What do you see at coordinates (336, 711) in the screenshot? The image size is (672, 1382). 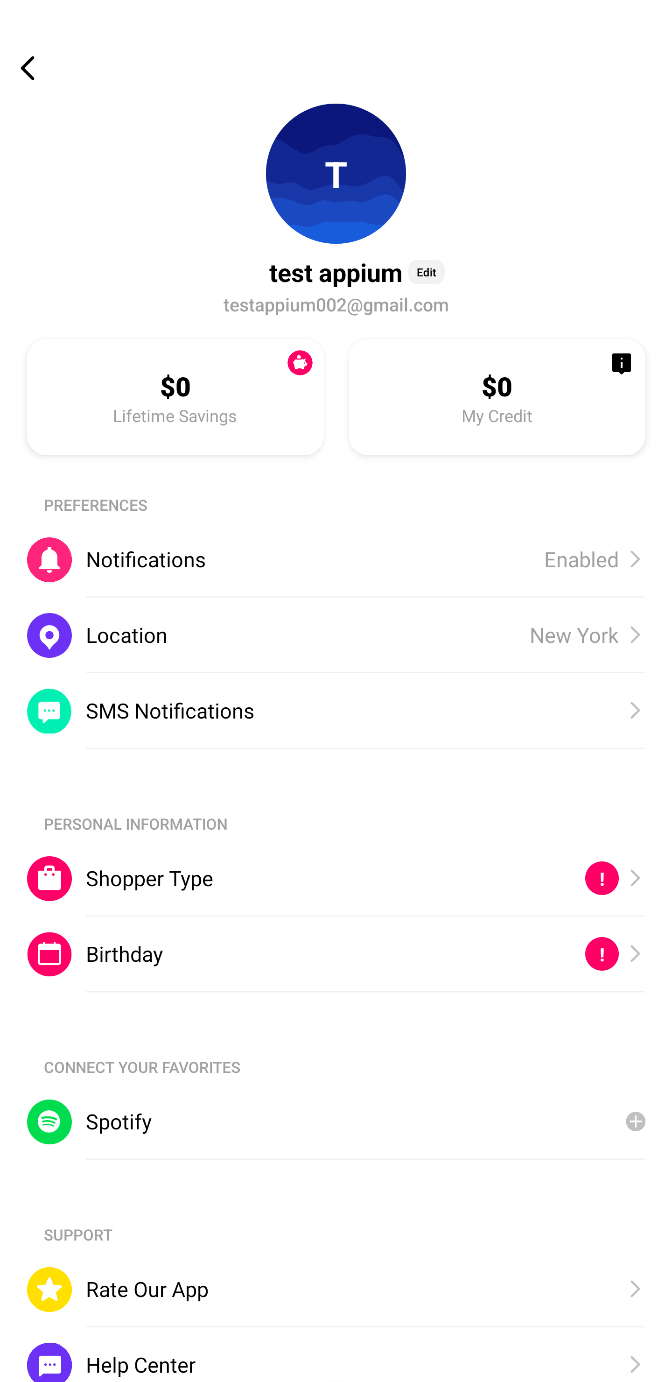 I see `SMS Notifications,    SMS Notifications   ` at bounding box center [336, 711].